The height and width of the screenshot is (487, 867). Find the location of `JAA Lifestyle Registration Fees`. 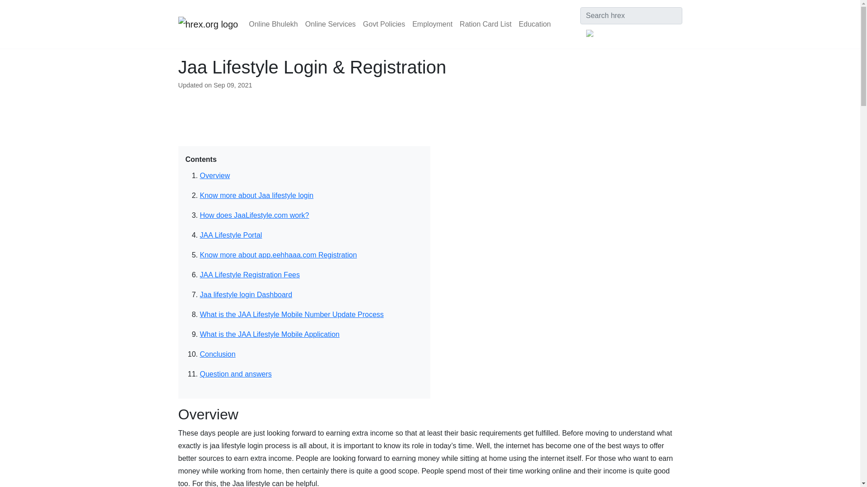

JAA Lifestyle Registration Fees is located at coordinates (249, 274).